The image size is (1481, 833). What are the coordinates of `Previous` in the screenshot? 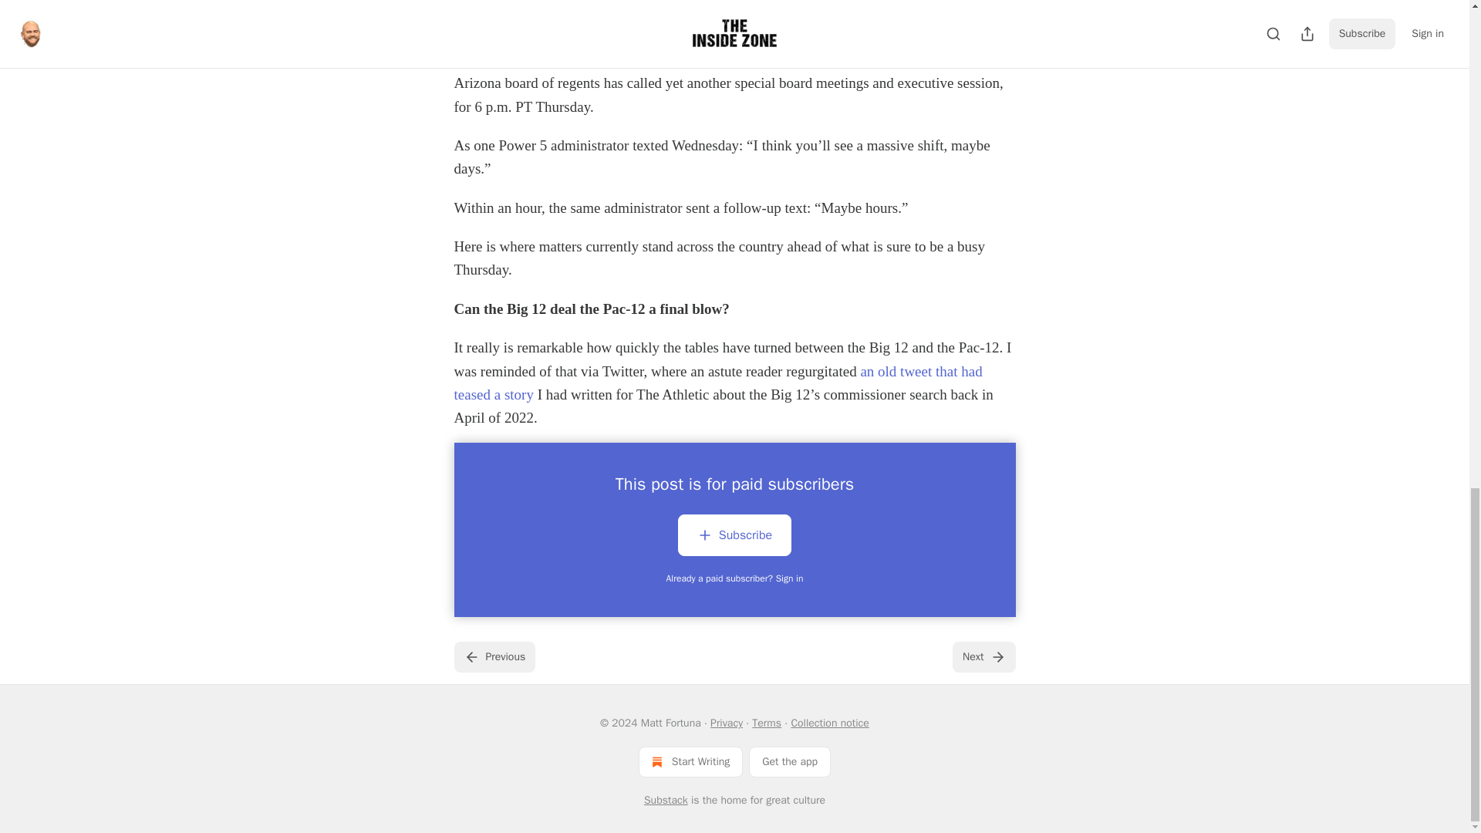 It's located at (494, 656).